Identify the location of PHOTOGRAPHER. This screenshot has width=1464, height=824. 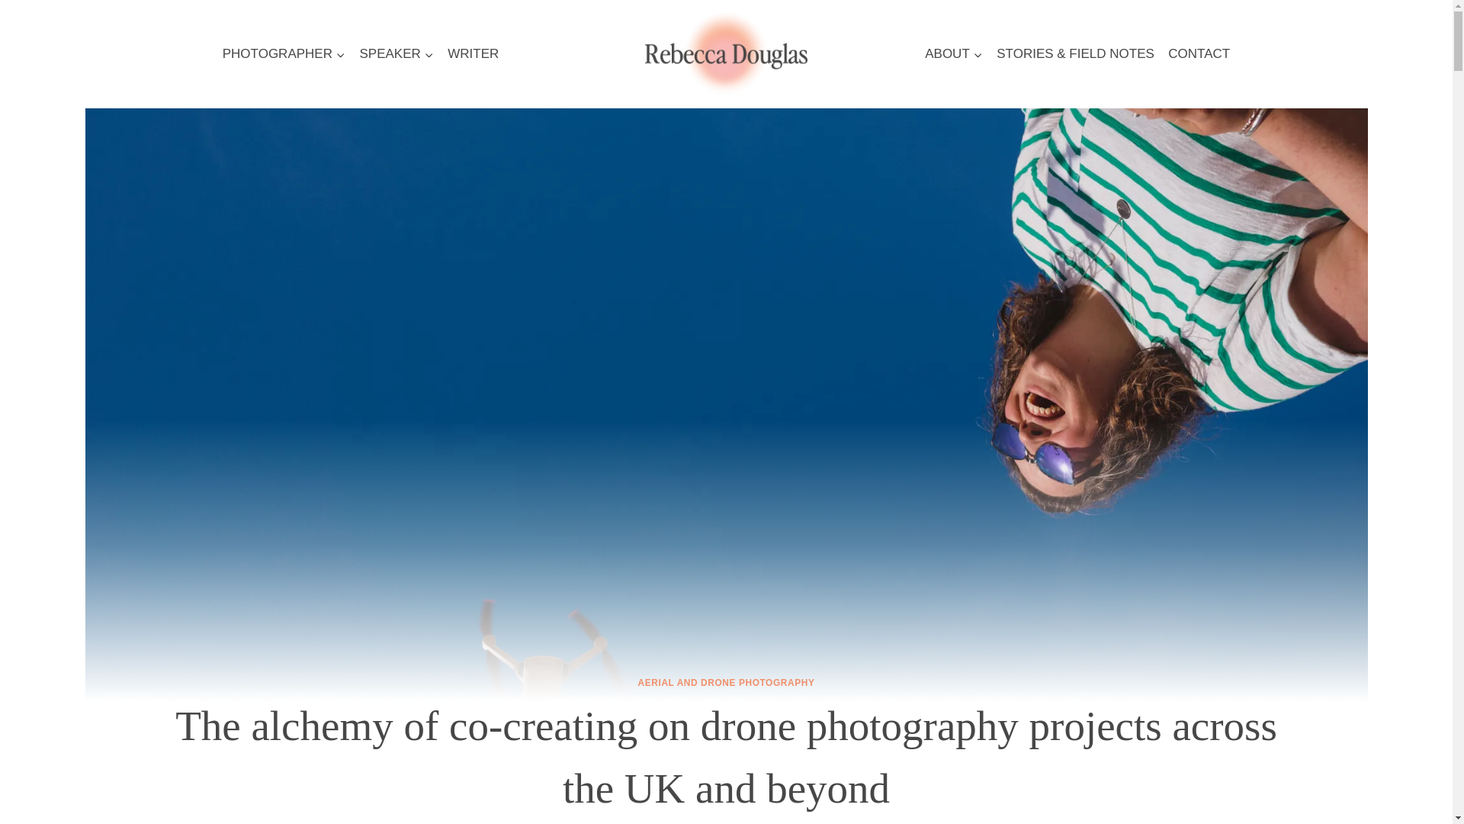
(284, 53).